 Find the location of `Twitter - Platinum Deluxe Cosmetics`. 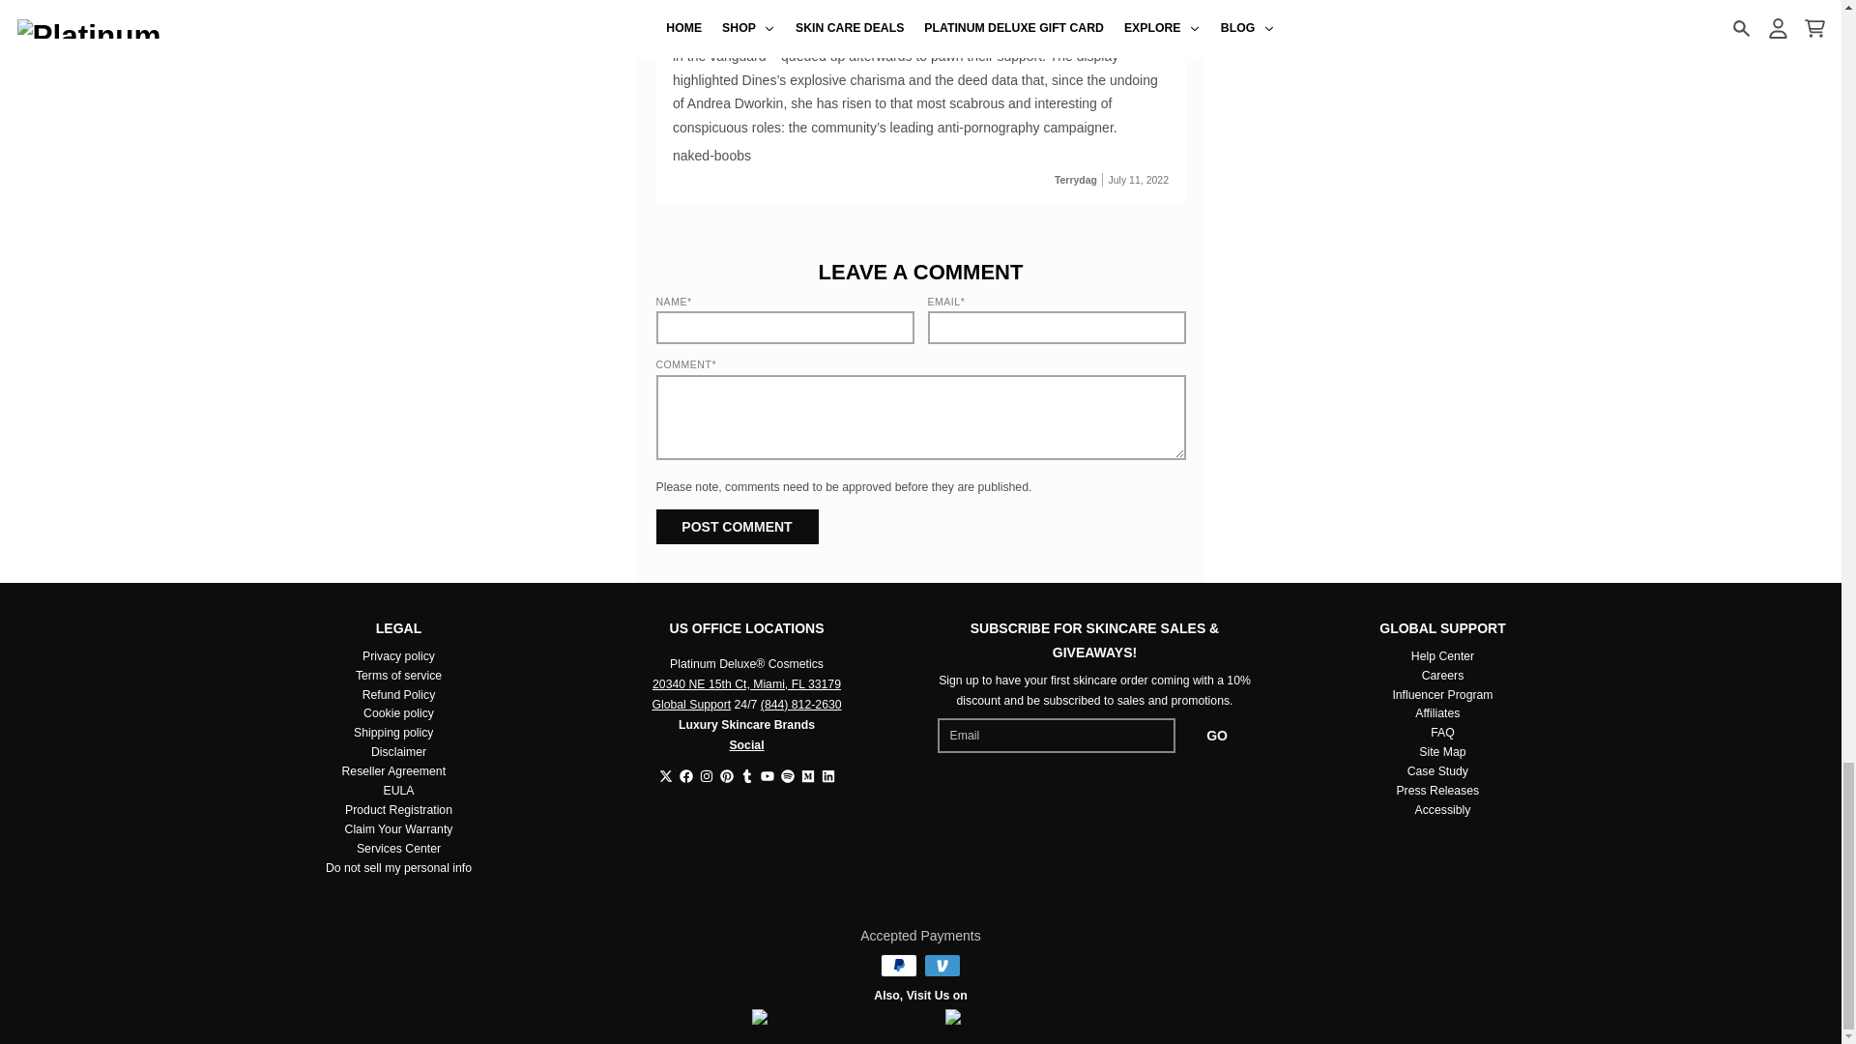

Twitter - Platinum Deluxe Cosmetics is located at coordinates (665, 775).